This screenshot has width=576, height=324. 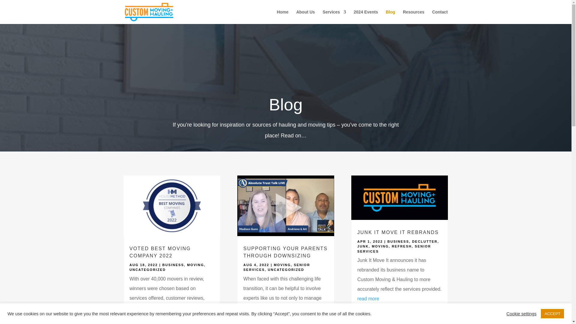 What do you see at coordinates (286, 270) in the screenshot?
I see `UNCATEGORIZED` at bounding box center [286, 270].